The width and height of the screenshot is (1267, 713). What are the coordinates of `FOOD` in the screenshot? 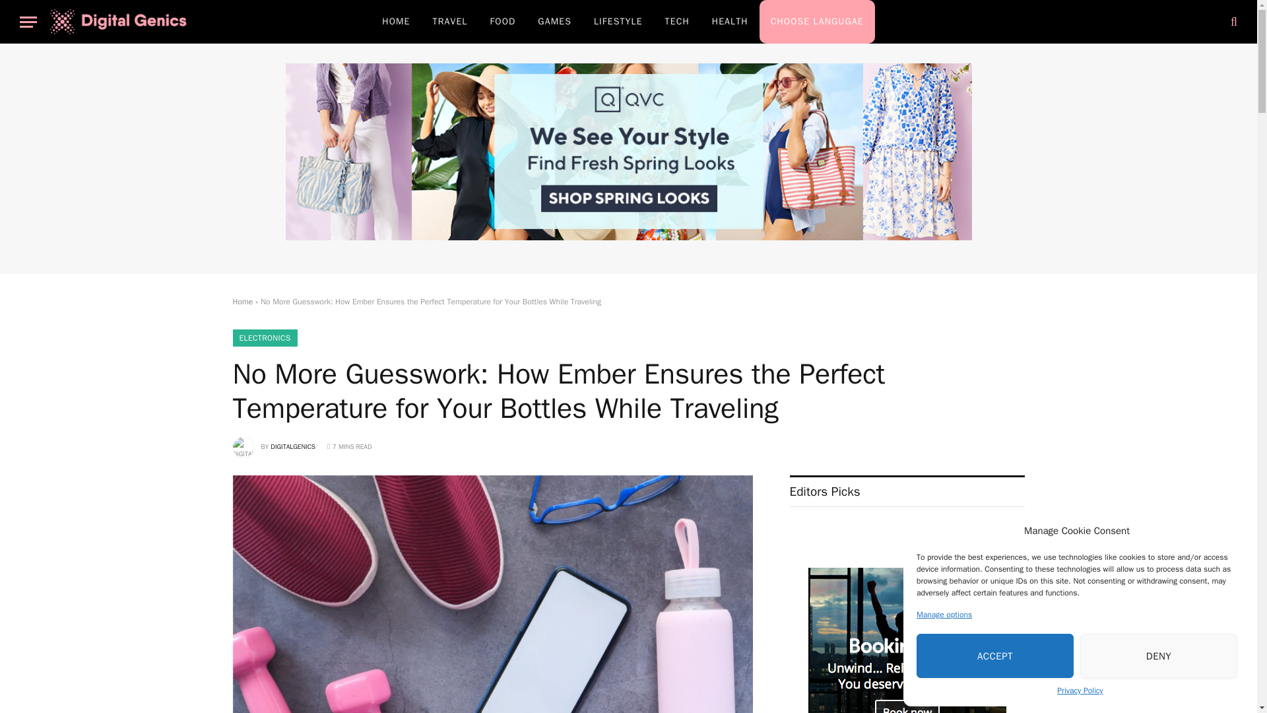 It's located at (503, 21).